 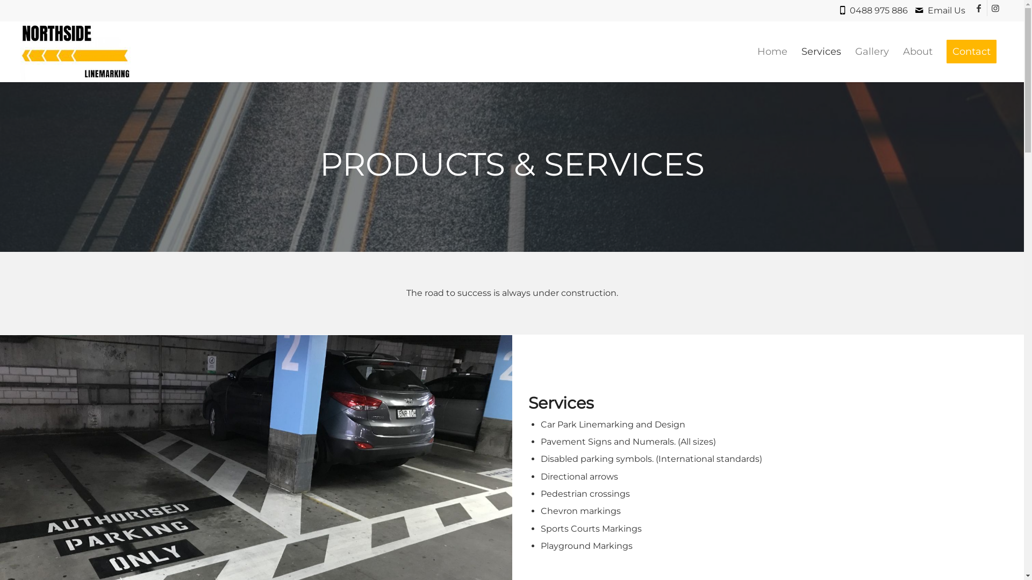 I want to click on Email Us, so click(x=947, y=11).